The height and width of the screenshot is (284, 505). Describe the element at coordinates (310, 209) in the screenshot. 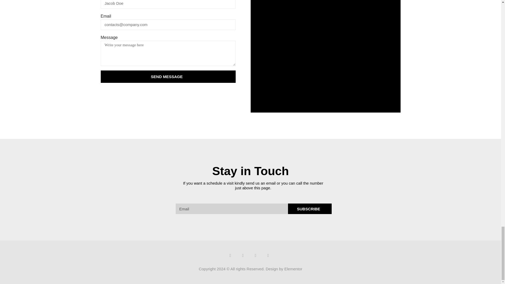

I see `SUBSCRIBE` at that location.